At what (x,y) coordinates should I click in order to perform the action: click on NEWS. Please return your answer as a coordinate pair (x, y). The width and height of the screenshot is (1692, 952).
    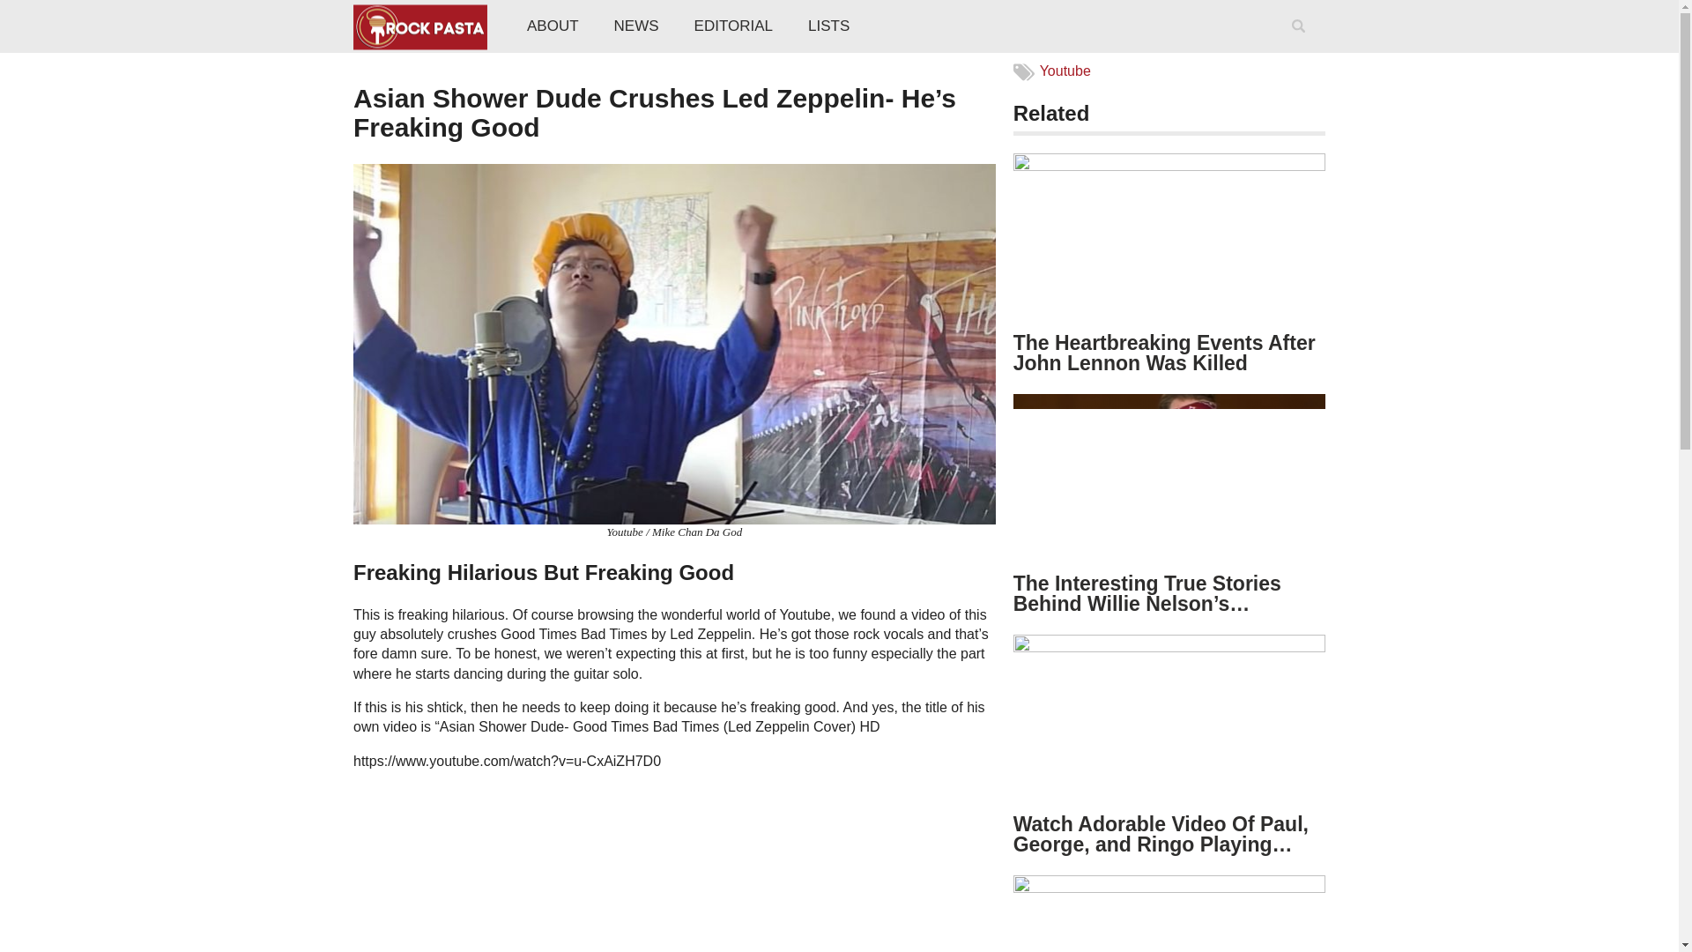
    Looking at the image, I should click on (636, 26).